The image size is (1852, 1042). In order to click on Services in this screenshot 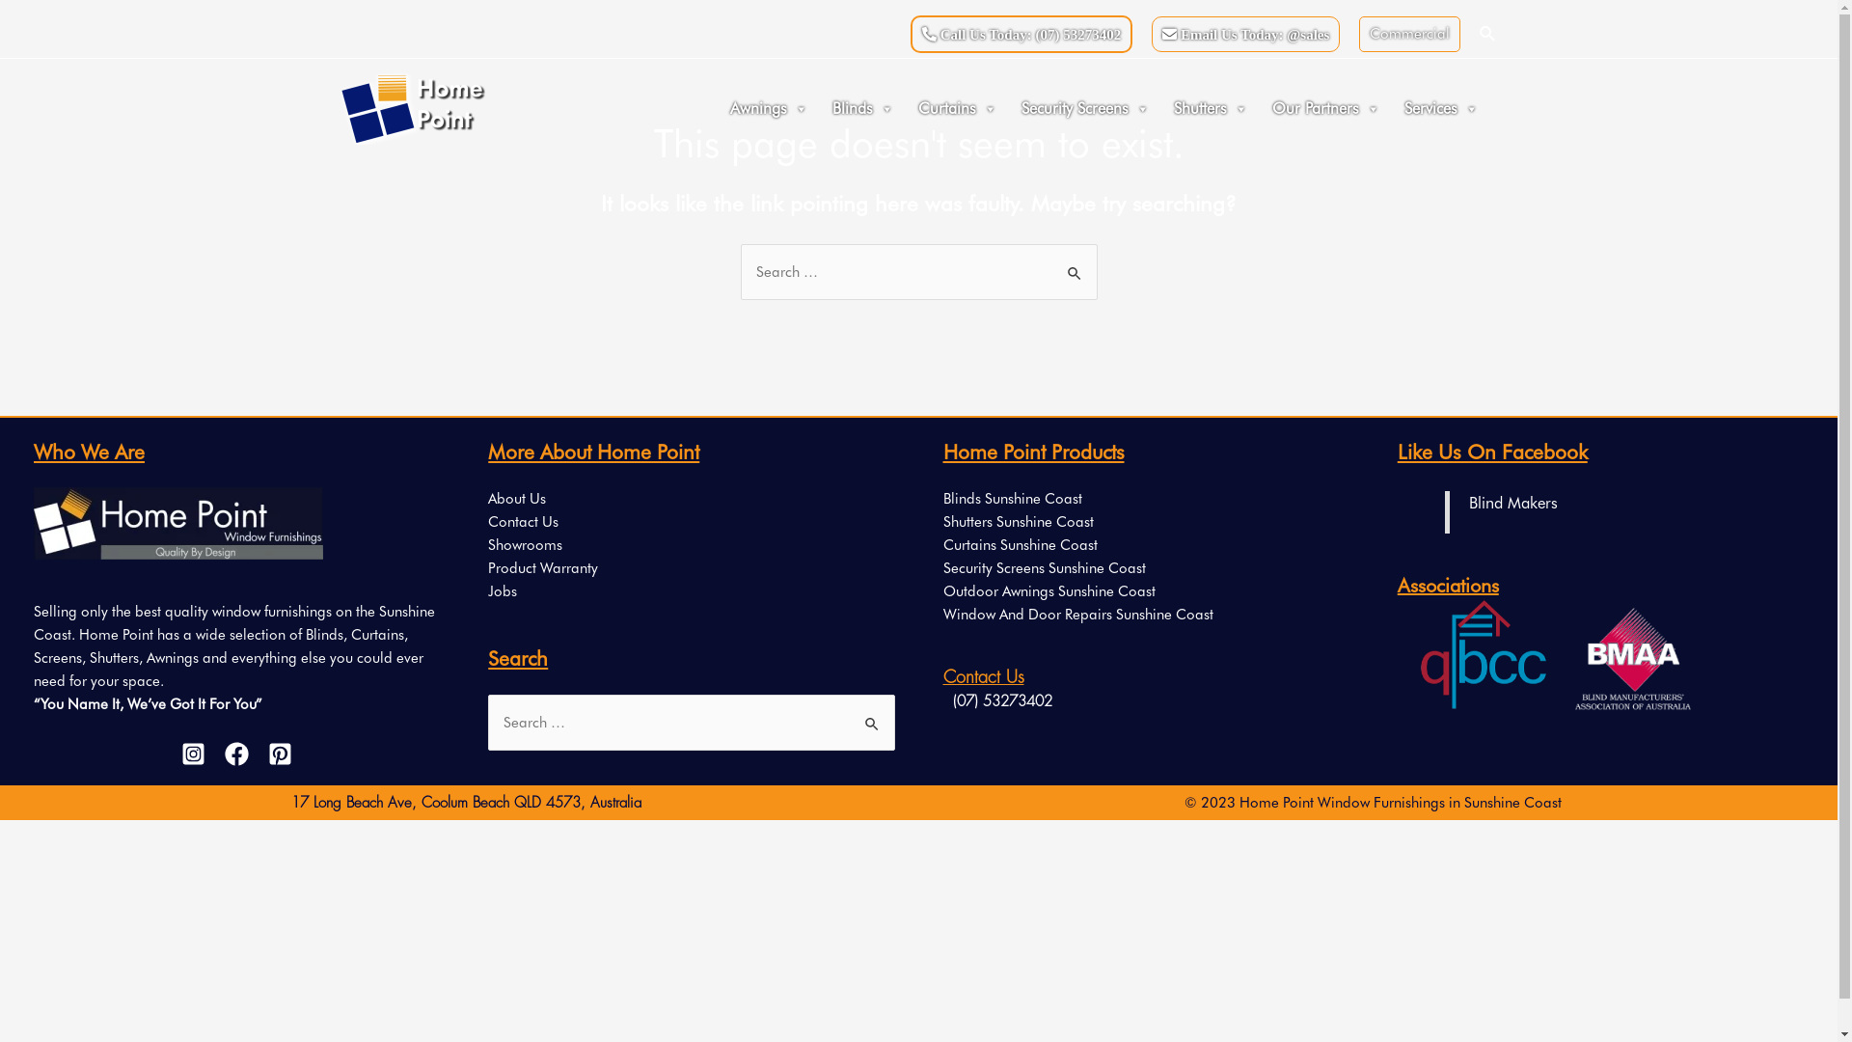, I will do `click(1443, 109)`.